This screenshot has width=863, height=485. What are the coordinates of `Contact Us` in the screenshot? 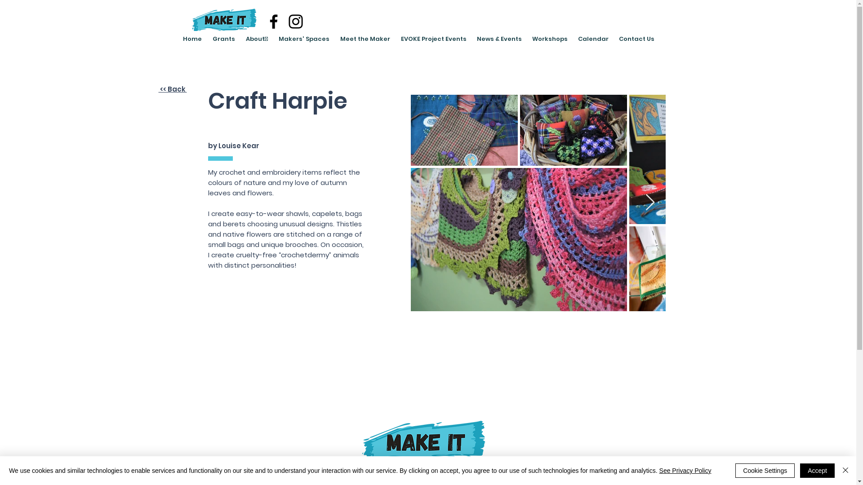 It's located at (637, 39).